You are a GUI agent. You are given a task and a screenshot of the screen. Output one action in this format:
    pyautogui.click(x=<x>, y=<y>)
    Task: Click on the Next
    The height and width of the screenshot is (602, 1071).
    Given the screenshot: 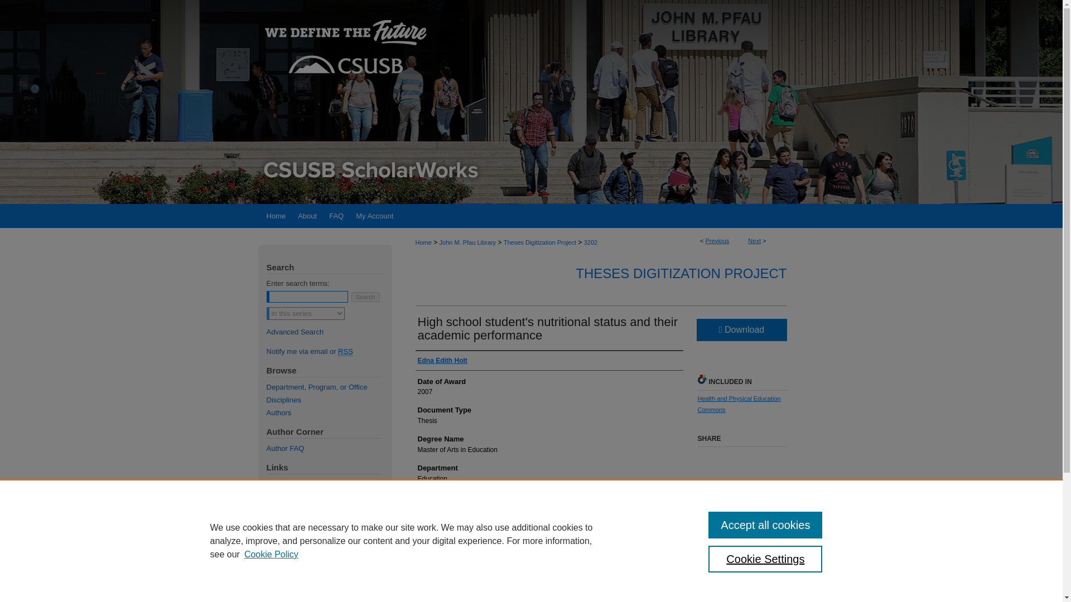 What is the action you would take?
    pyautogui.click(x=754, y=241)
    